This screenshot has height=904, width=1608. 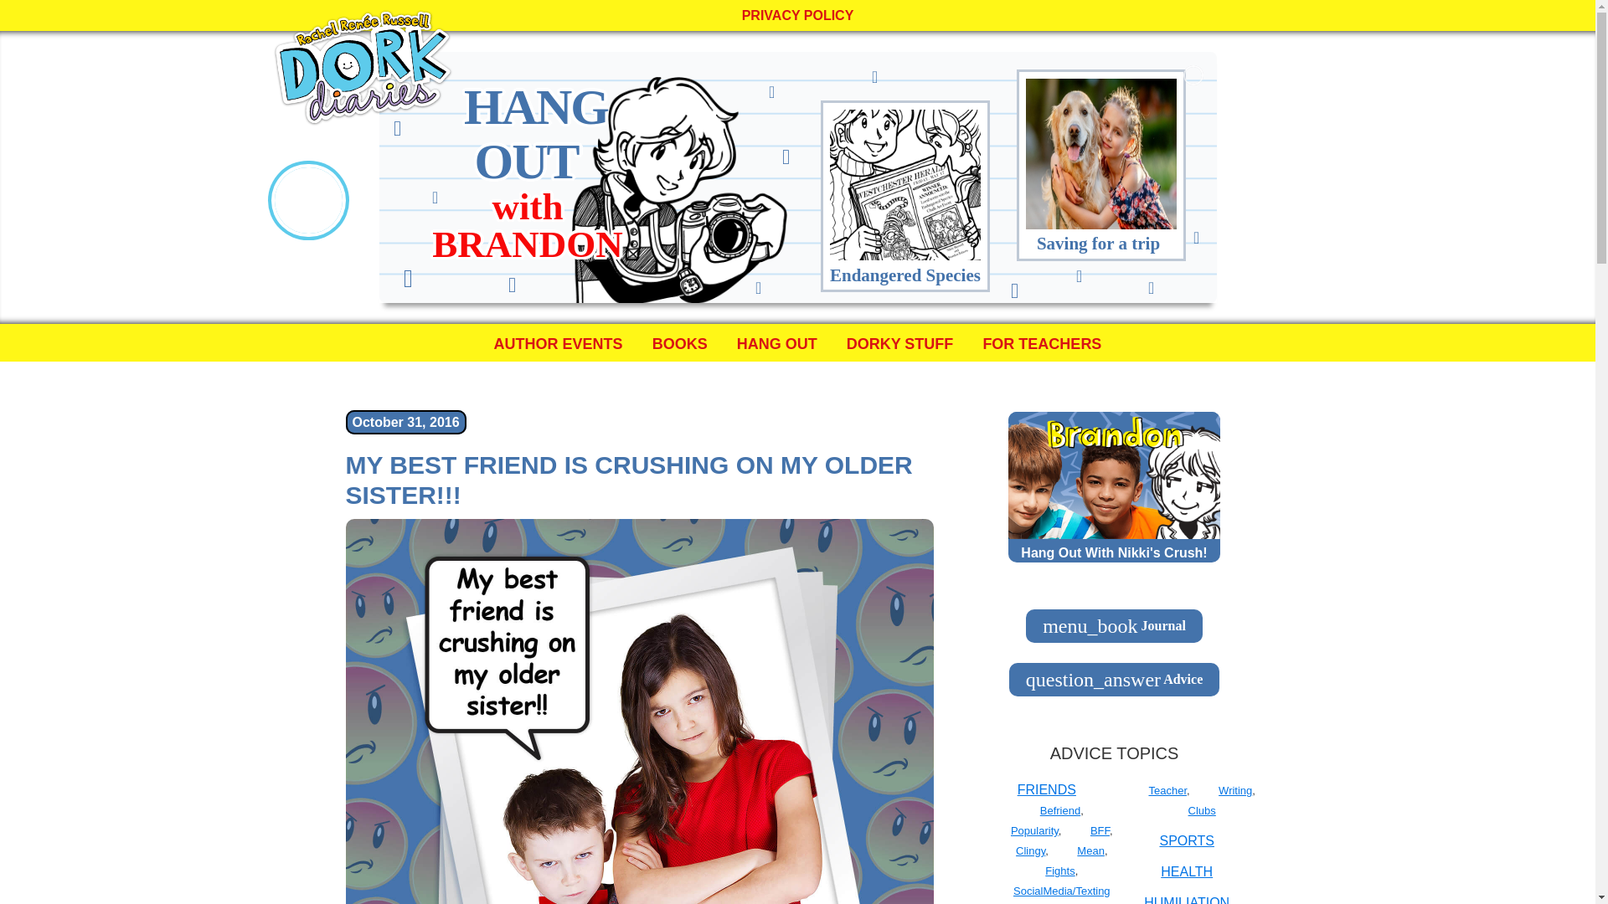 What do you see at coordinates (899, 342) in the screenshot?
I see `DORKY STUFF` at bounding box center [899, 342].